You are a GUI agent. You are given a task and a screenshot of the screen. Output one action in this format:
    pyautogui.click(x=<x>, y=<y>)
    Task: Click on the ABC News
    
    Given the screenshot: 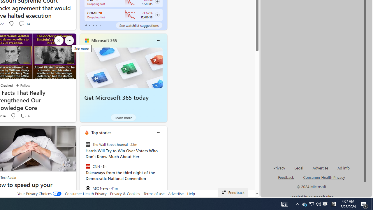 What is the action you would take?
    pyautogui.click(x=88, y=188)
    